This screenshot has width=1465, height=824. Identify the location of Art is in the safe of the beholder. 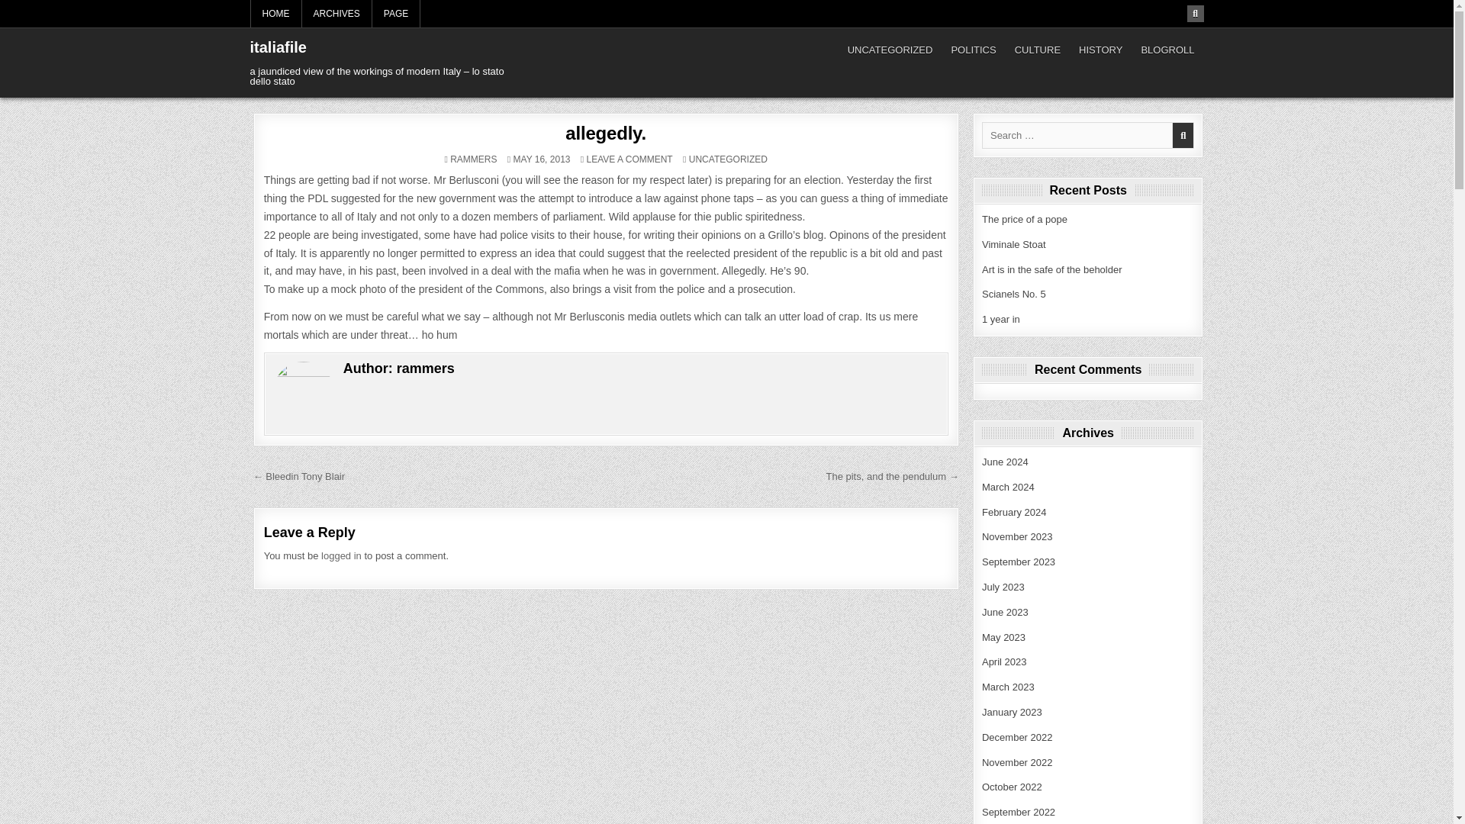
(1003, 587).